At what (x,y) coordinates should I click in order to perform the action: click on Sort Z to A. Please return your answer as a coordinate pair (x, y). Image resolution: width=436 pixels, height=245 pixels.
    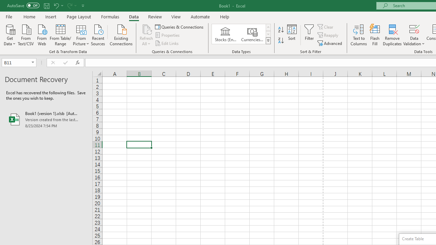
    Looking at the image, I should click on (281, 41).